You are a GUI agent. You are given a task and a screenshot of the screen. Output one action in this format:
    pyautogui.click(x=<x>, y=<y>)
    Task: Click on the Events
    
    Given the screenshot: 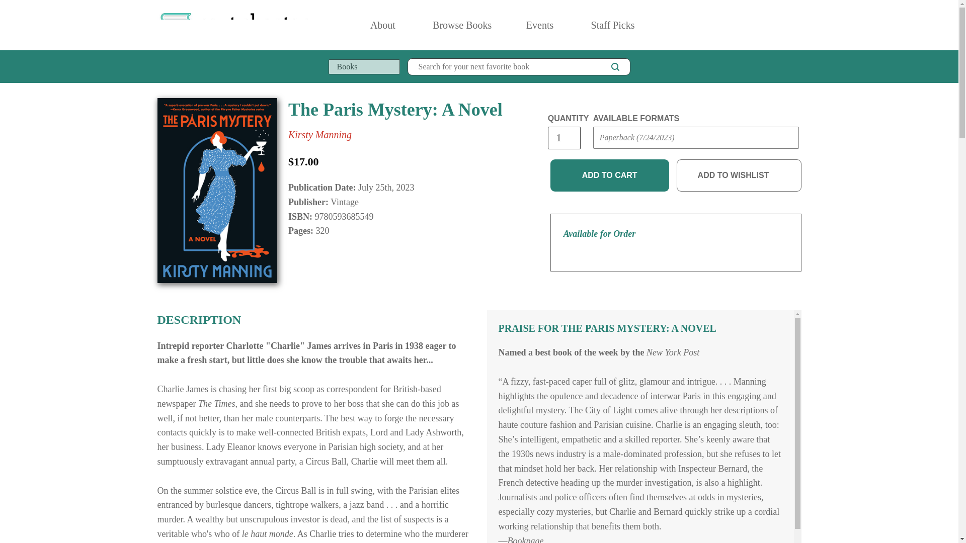 What is the action you would take?
    pyautogui.click(x=540, y=25)
    